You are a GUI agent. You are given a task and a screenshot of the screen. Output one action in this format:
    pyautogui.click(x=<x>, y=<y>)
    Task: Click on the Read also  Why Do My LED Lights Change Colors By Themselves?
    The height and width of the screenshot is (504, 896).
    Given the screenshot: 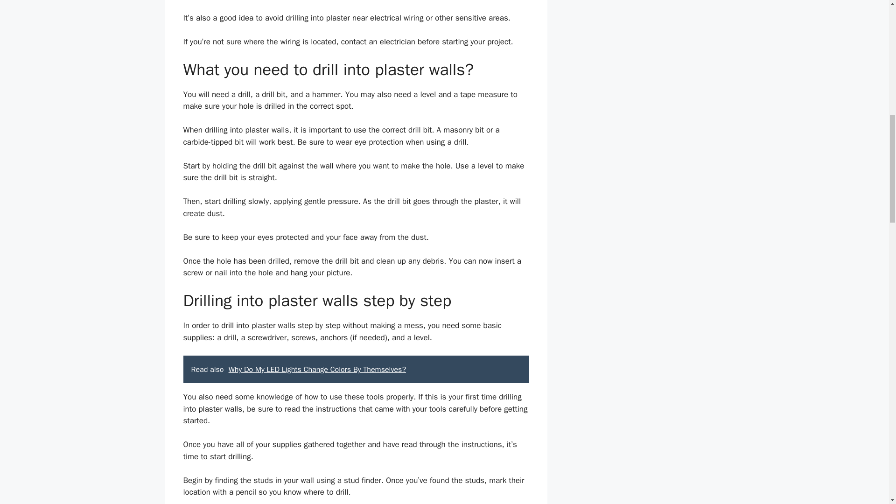 What is the action you would take?
    pyautogui.click(x=356, y=370)
    